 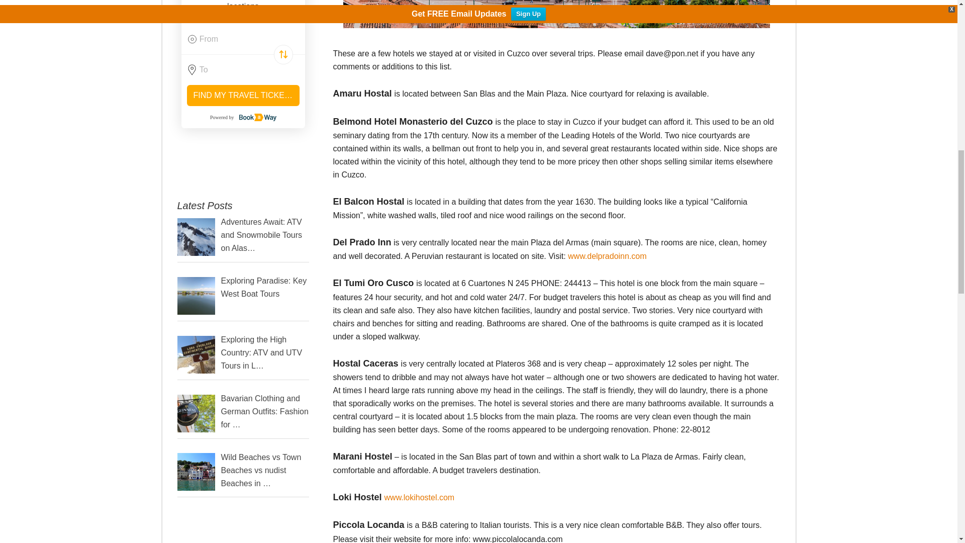 I want to click on www.delpradoinn.com, so click(x=607, y=256).